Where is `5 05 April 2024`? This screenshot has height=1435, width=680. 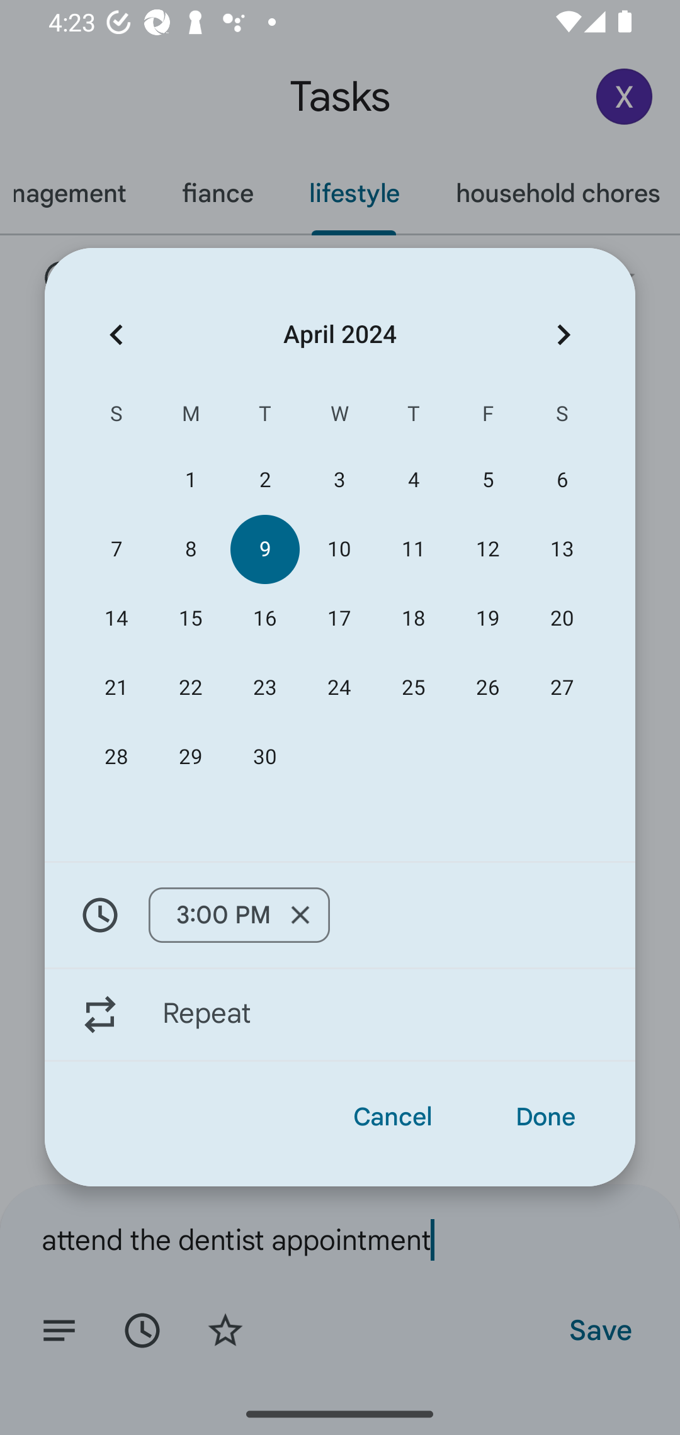 5 05 April 2024 is located at coordinates (487, 481).